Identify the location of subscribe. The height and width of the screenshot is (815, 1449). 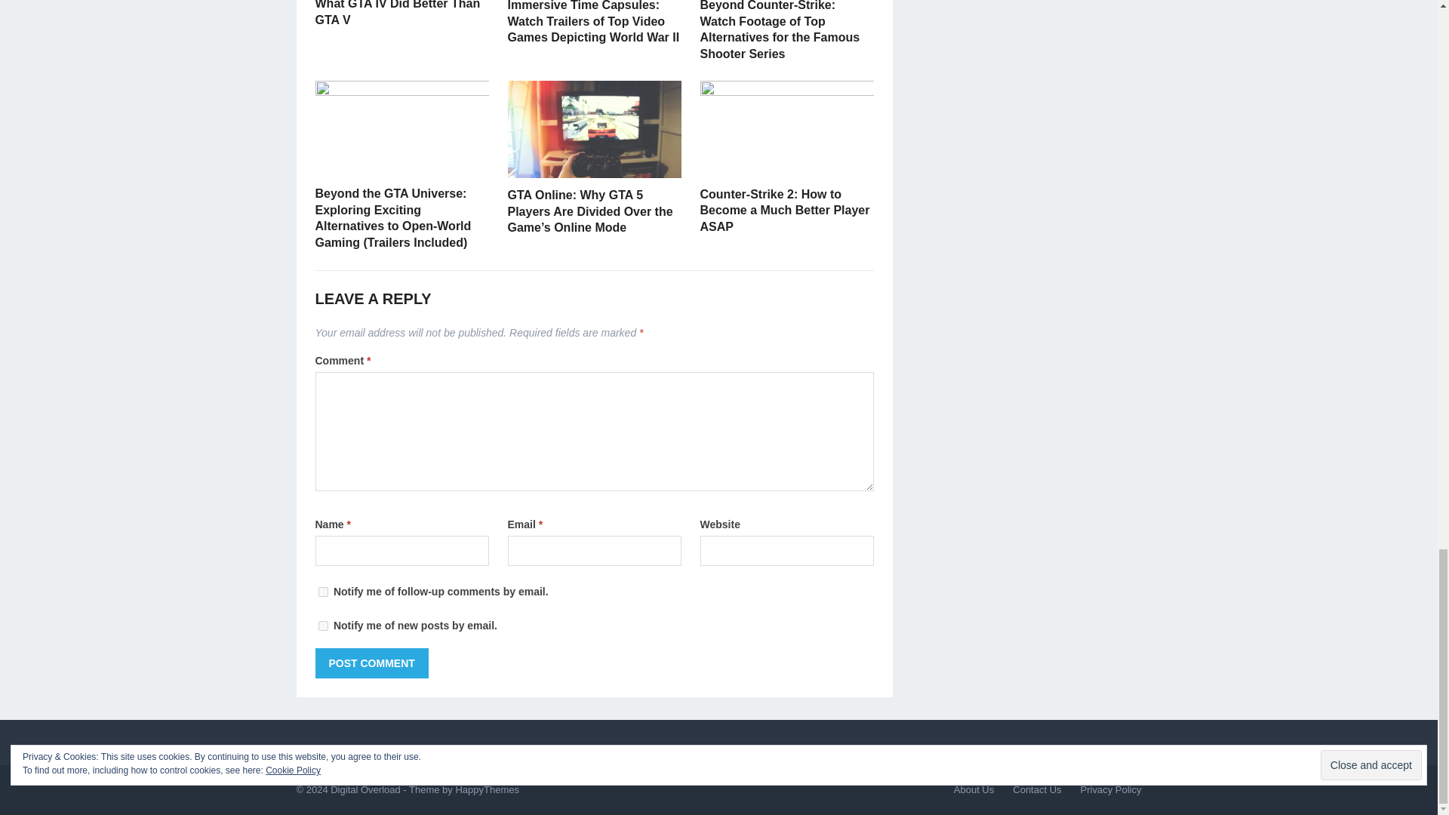
(323, 592).